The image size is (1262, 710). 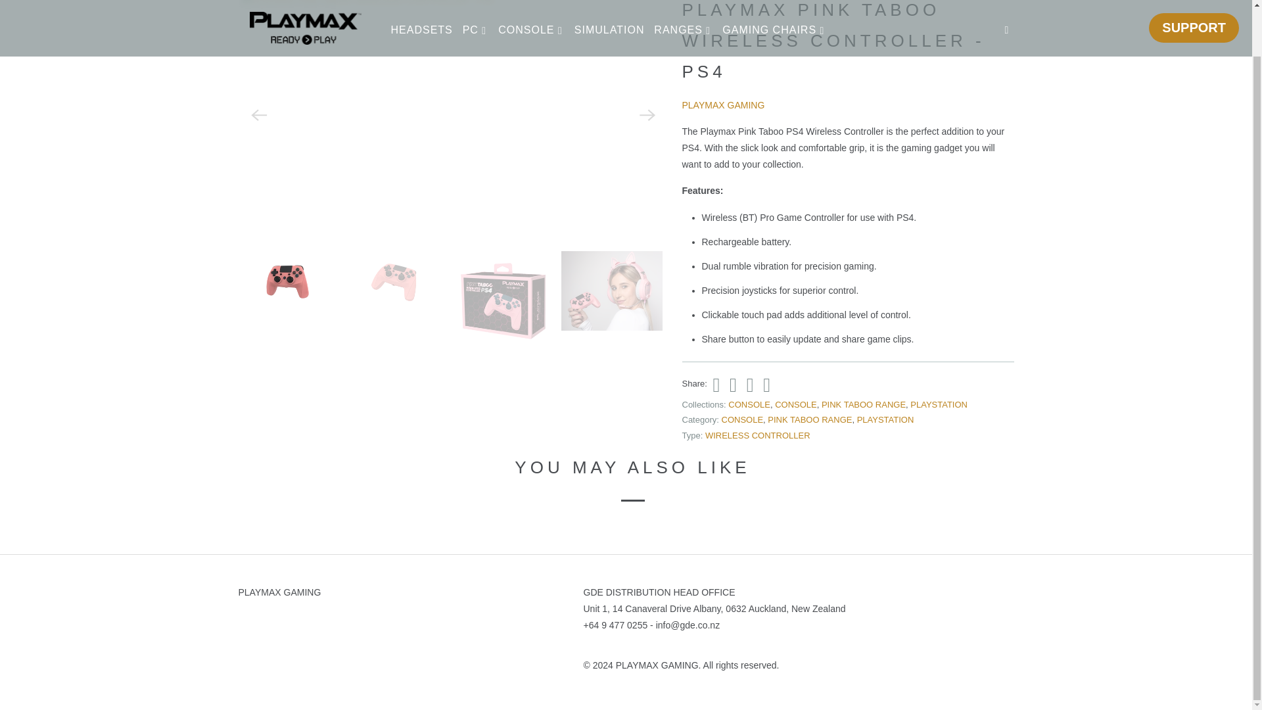 What do you see at coordinates (795, 405) in the screenshot?
I see `CONSOLE` at bounding box center [795, 405].